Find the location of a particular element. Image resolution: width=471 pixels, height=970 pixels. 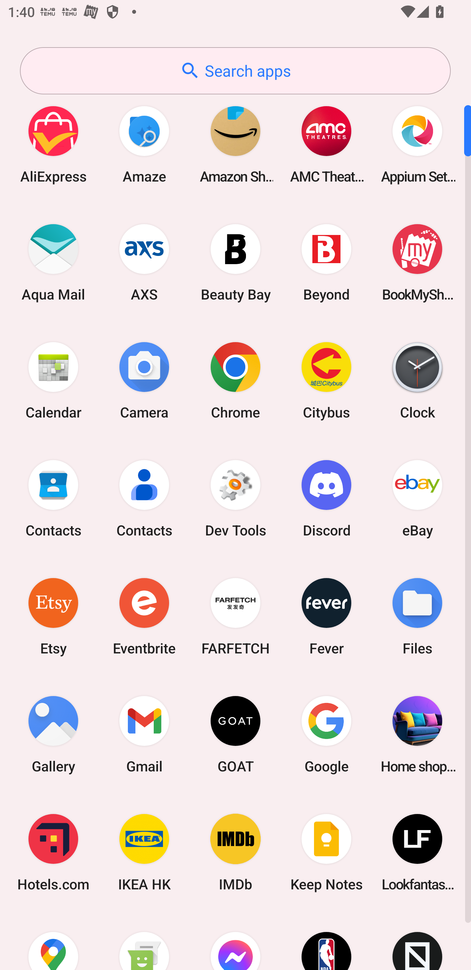

IMDb is located at coordinates (235, 853).